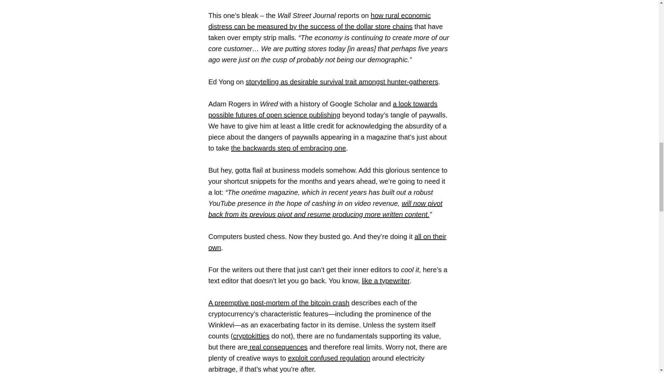 This screenshot has width=664, height=373. I want to click on cryptokitties, so click(251, 336).